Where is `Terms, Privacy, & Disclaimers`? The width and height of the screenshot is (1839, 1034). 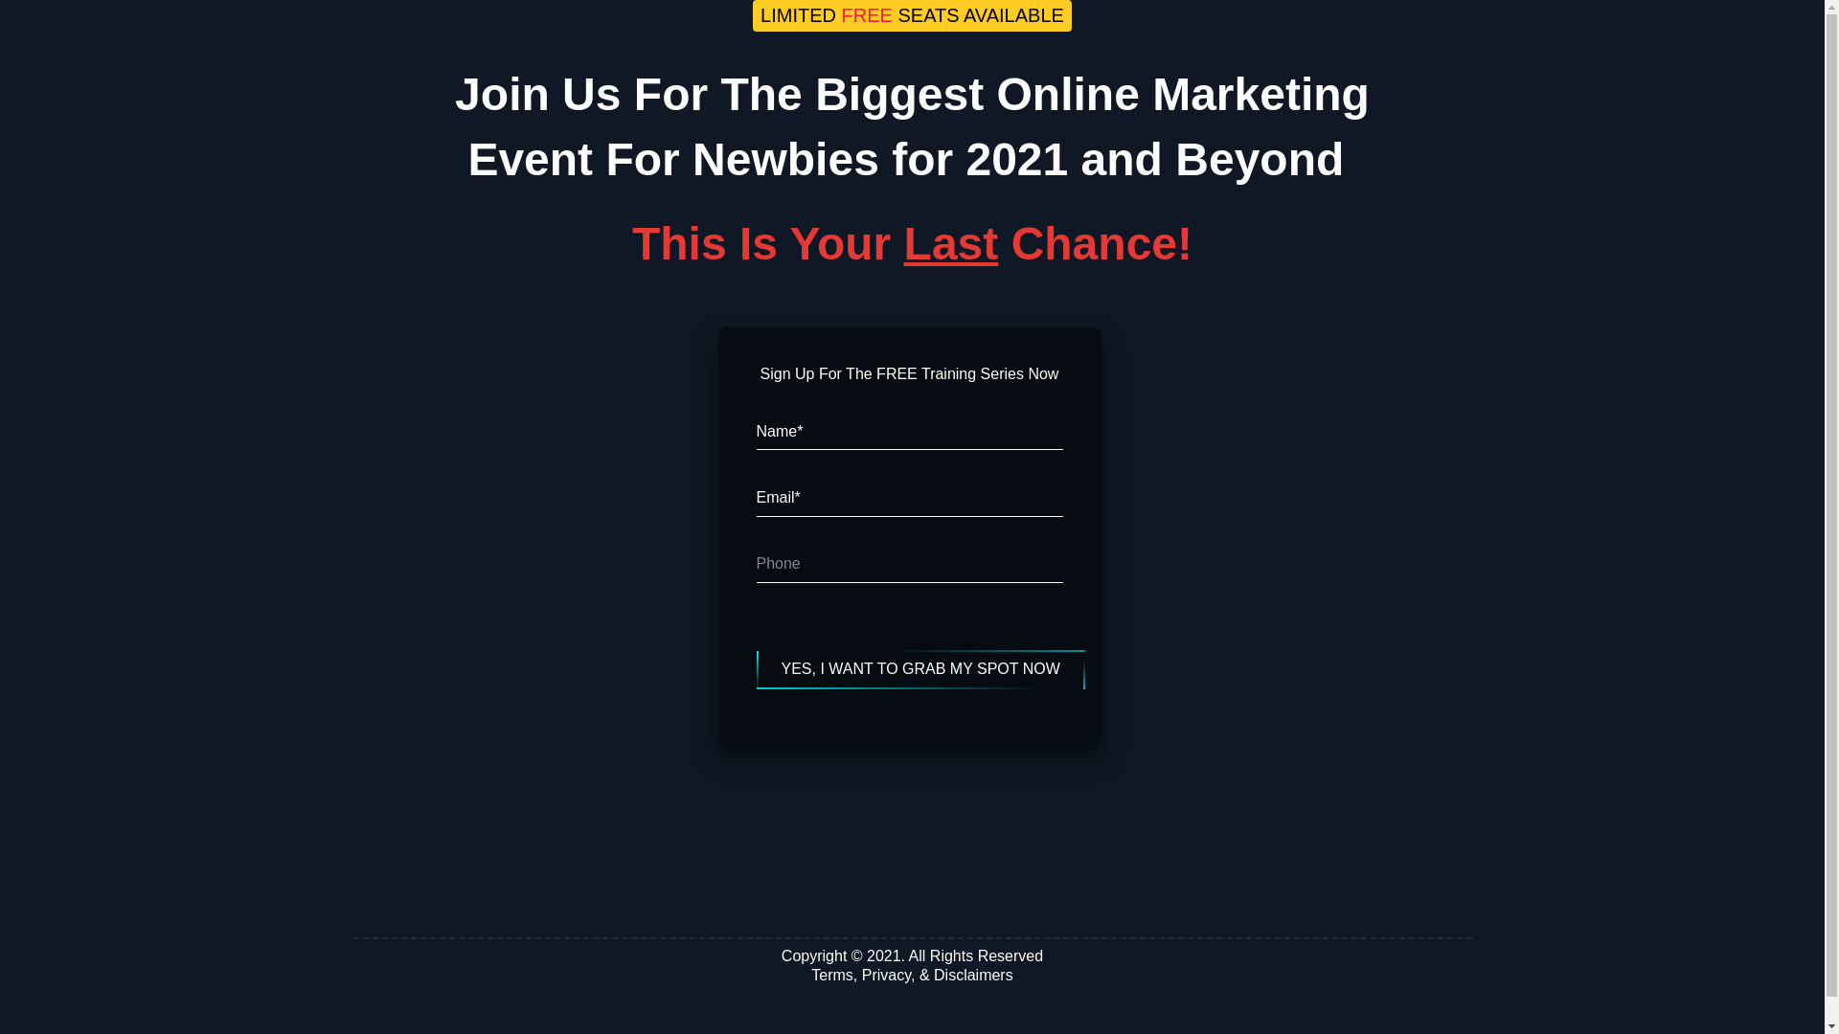 Terms, Privacy, & Disclaimers is located at coordinates (912, 975).